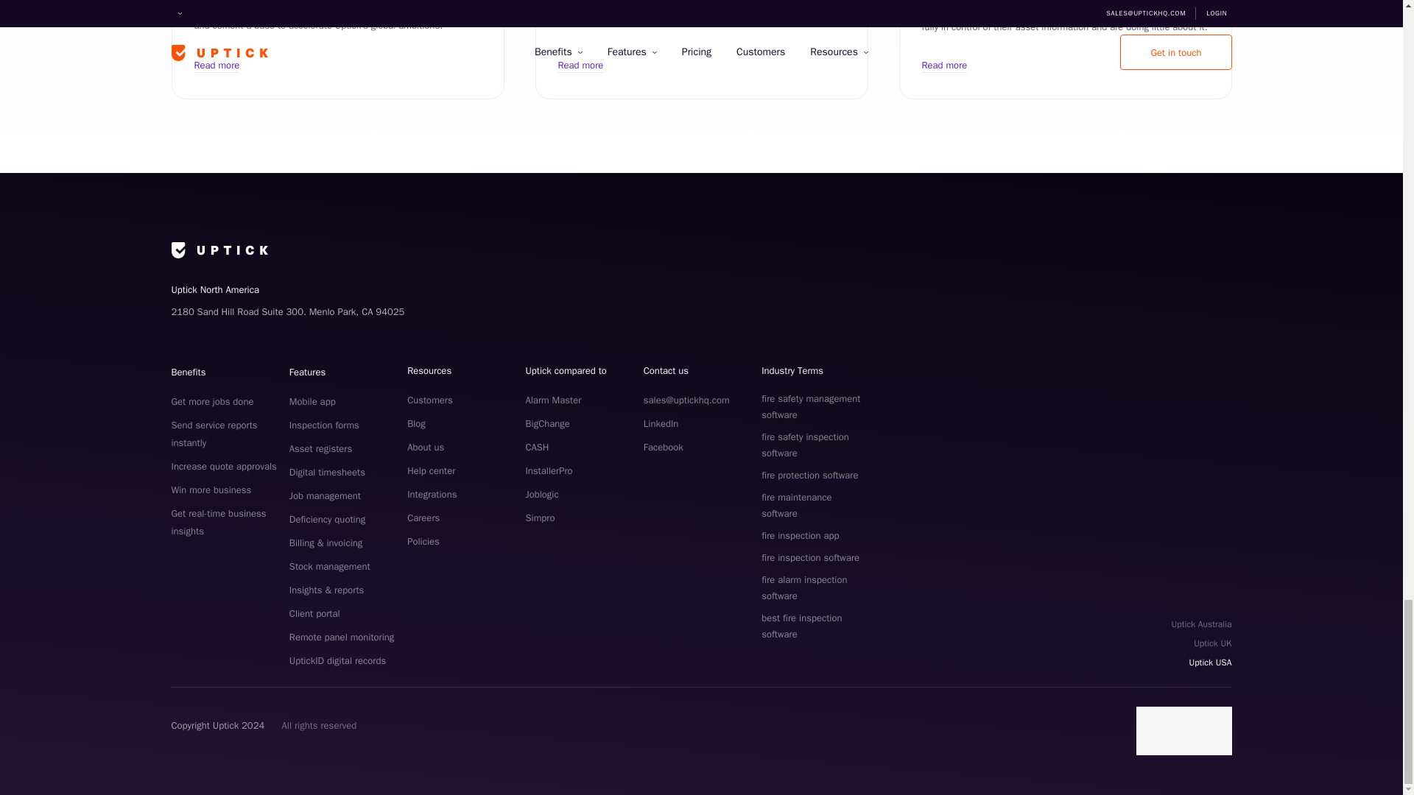 This screenshot has height=795, width=1414. I want to click on Get real-time business insights, so click(218, 523).